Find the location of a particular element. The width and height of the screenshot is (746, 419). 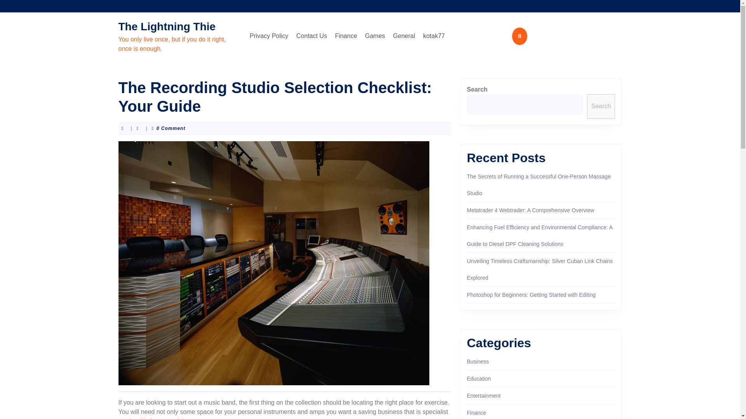

Search is located at coordinates (601, 106).